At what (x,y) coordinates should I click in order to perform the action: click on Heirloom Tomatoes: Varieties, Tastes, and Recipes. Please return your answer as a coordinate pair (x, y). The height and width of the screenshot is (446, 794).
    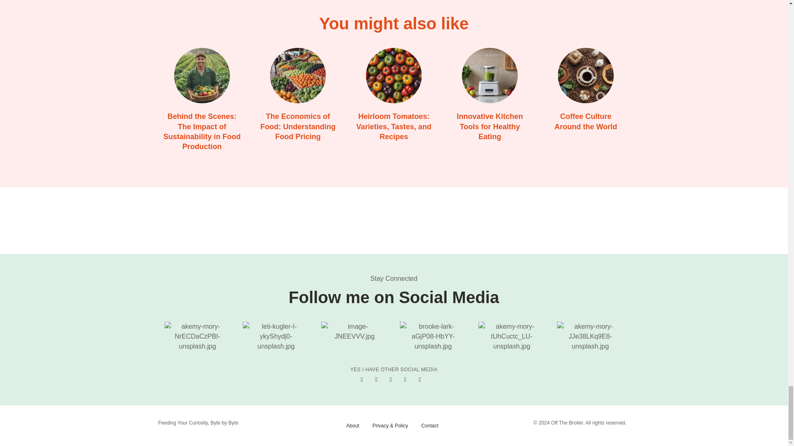
    Looking at the image, I should click on (393, 75).